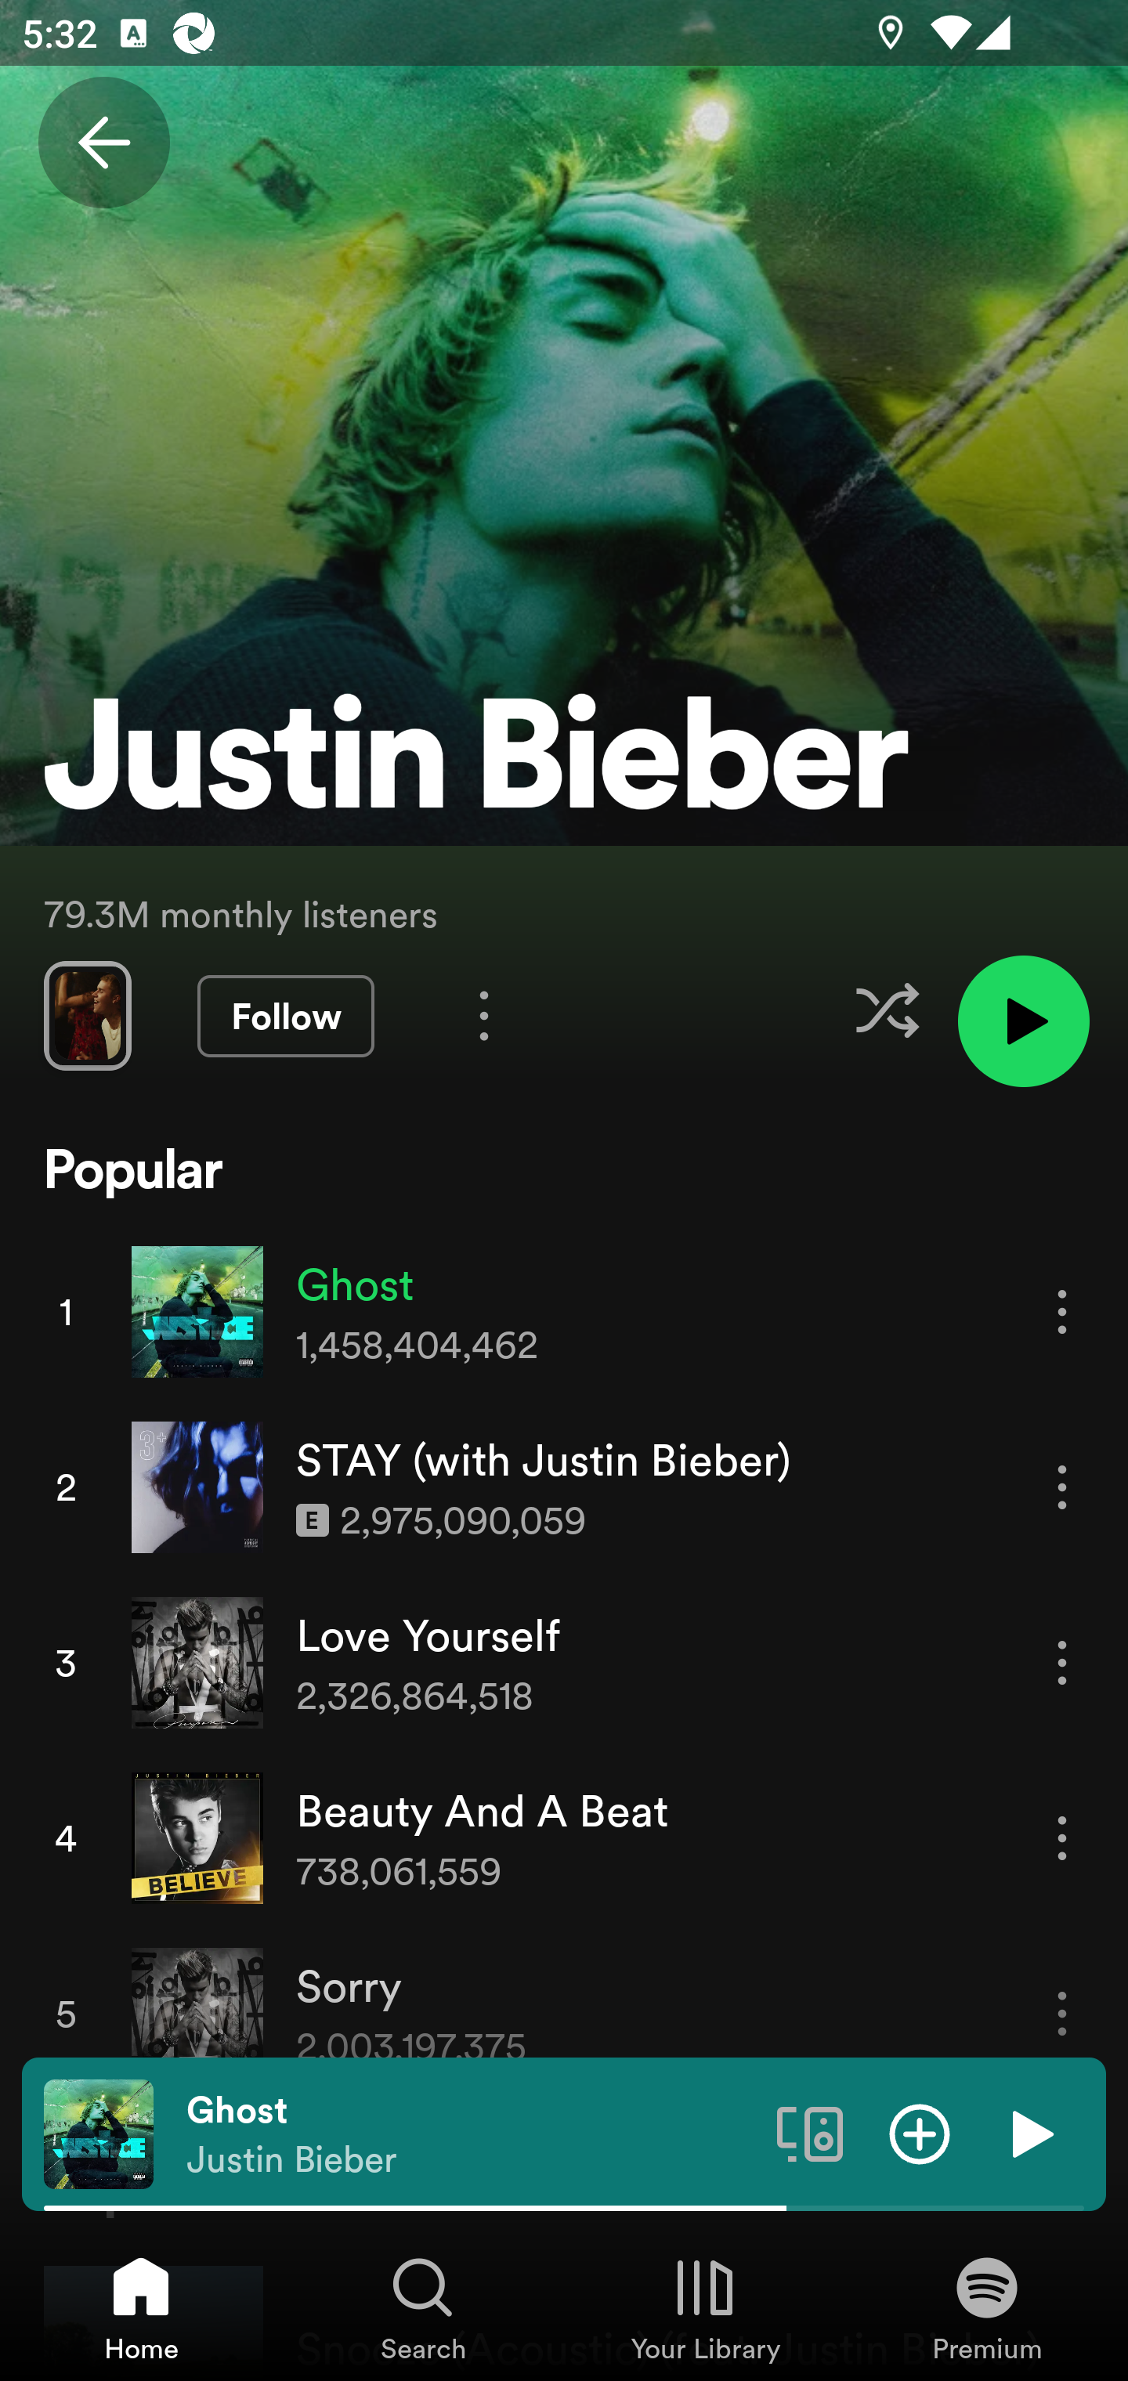 The height and width of the screenshot is (2381, 1128). Describe the element at coordinates (141, 2307) in the screenshot. I see `Home, Tab 1 of 4 Home Home` at that location.